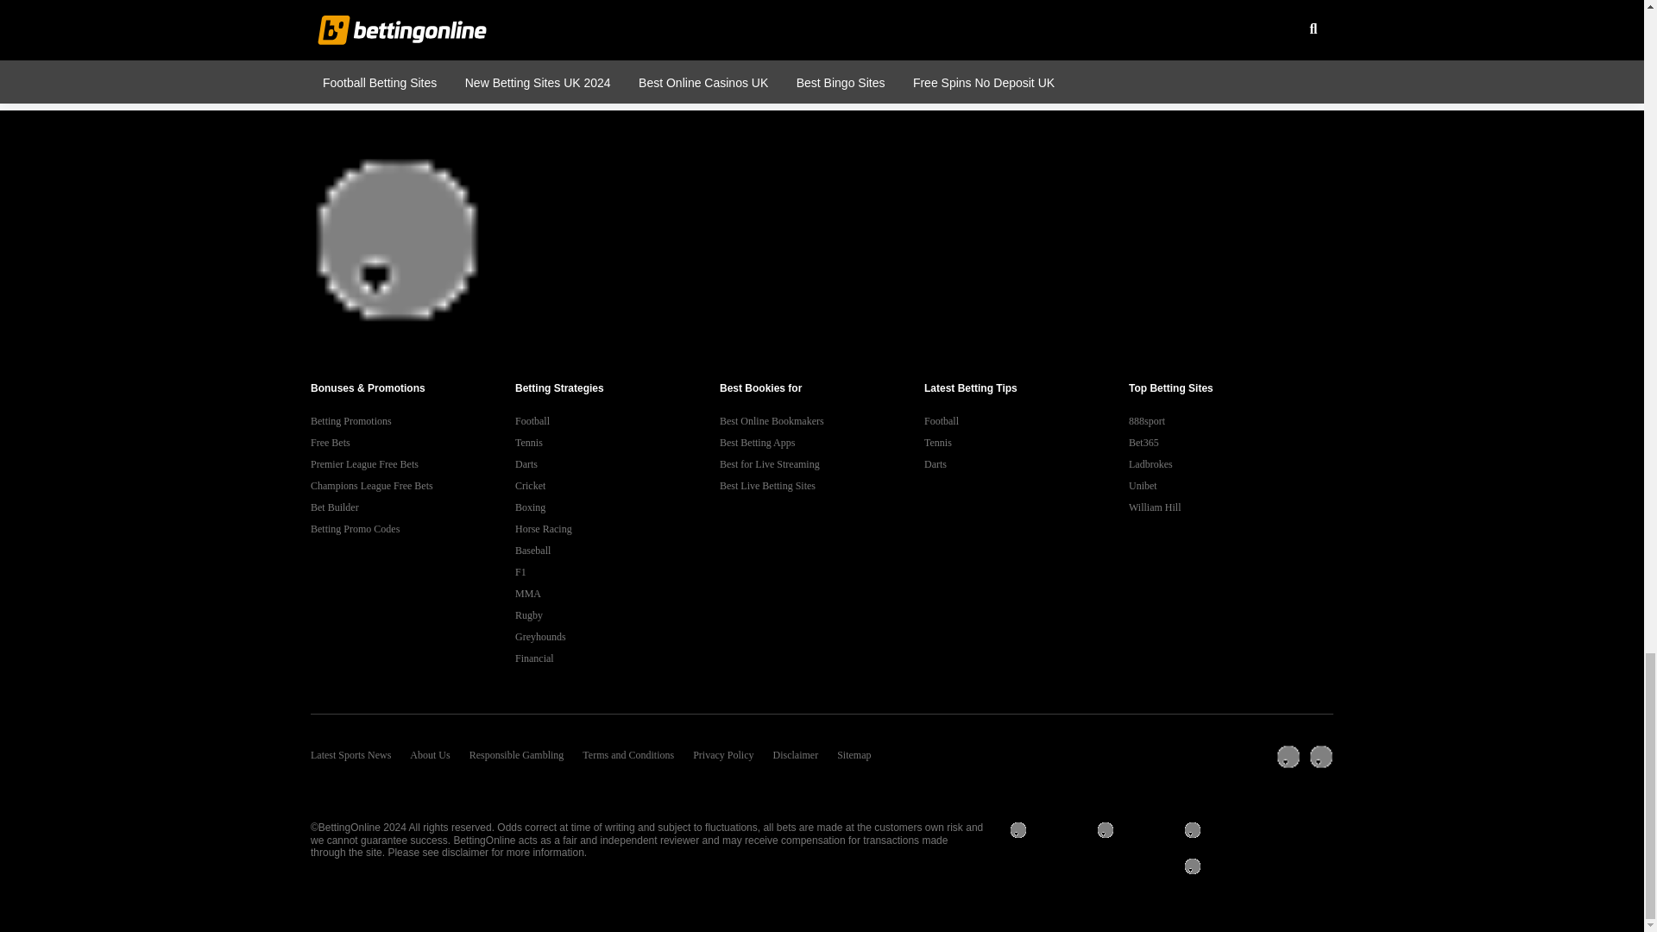 This screenshot has width=1657, height=932. I want to click on Greyhounds, so click(617, 637).